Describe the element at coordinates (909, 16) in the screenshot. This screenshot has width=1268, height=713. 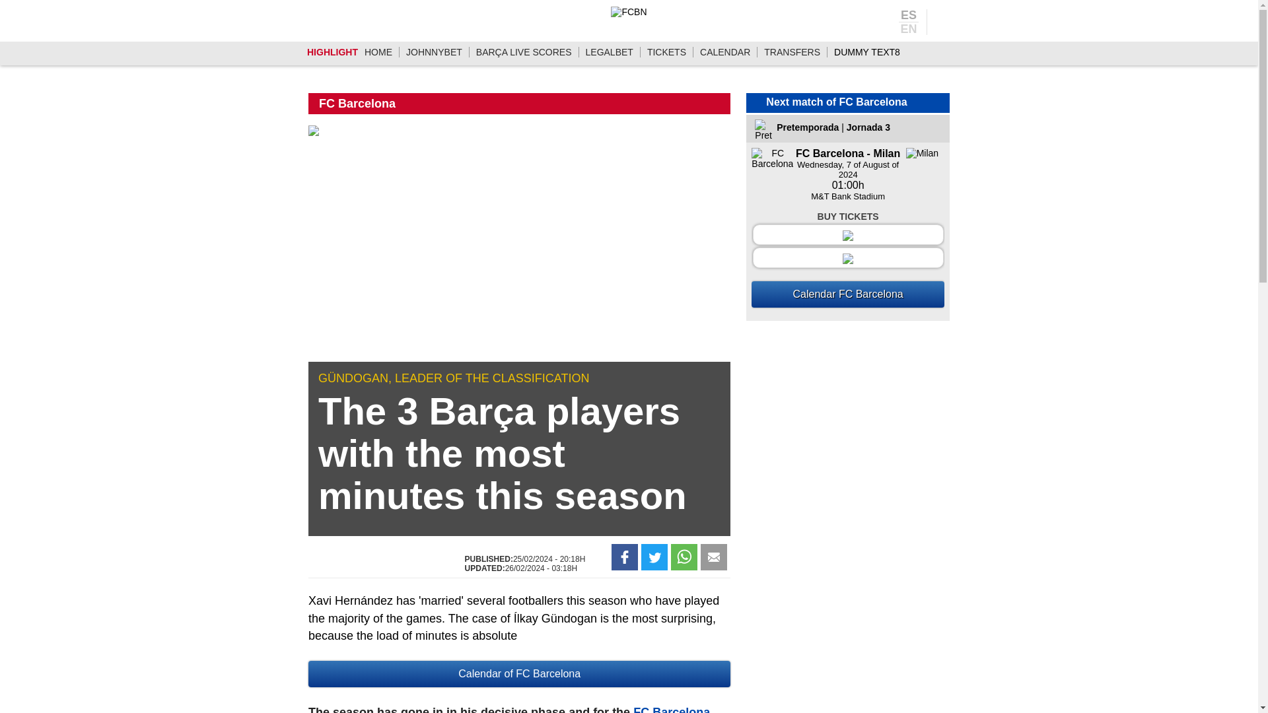
I see `ES` at that location.